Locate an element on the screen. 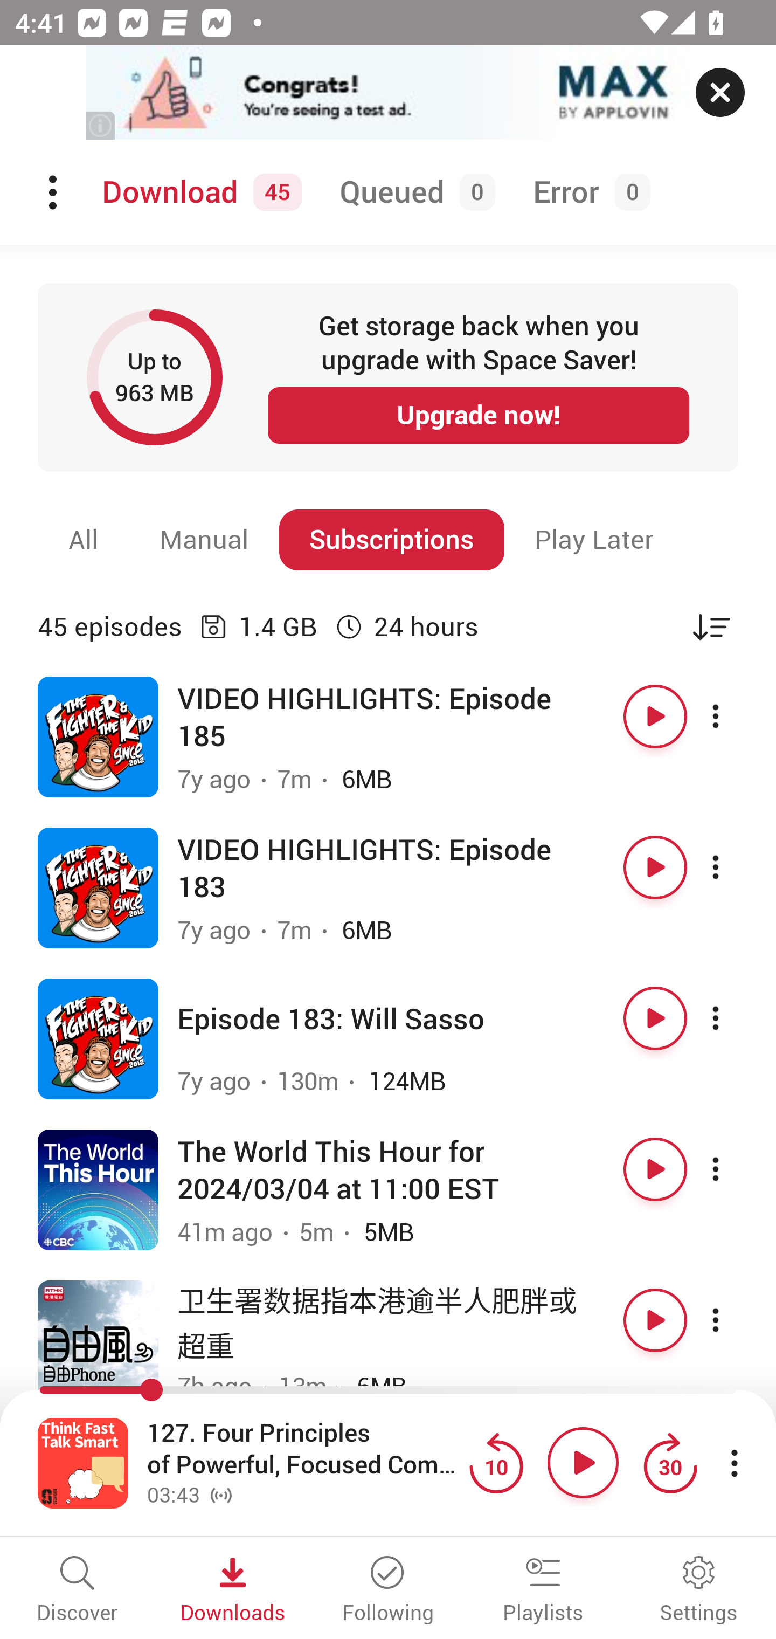 This screenshot has width=776, height=1639.  Error 0 is located at coordinates (587, 192).